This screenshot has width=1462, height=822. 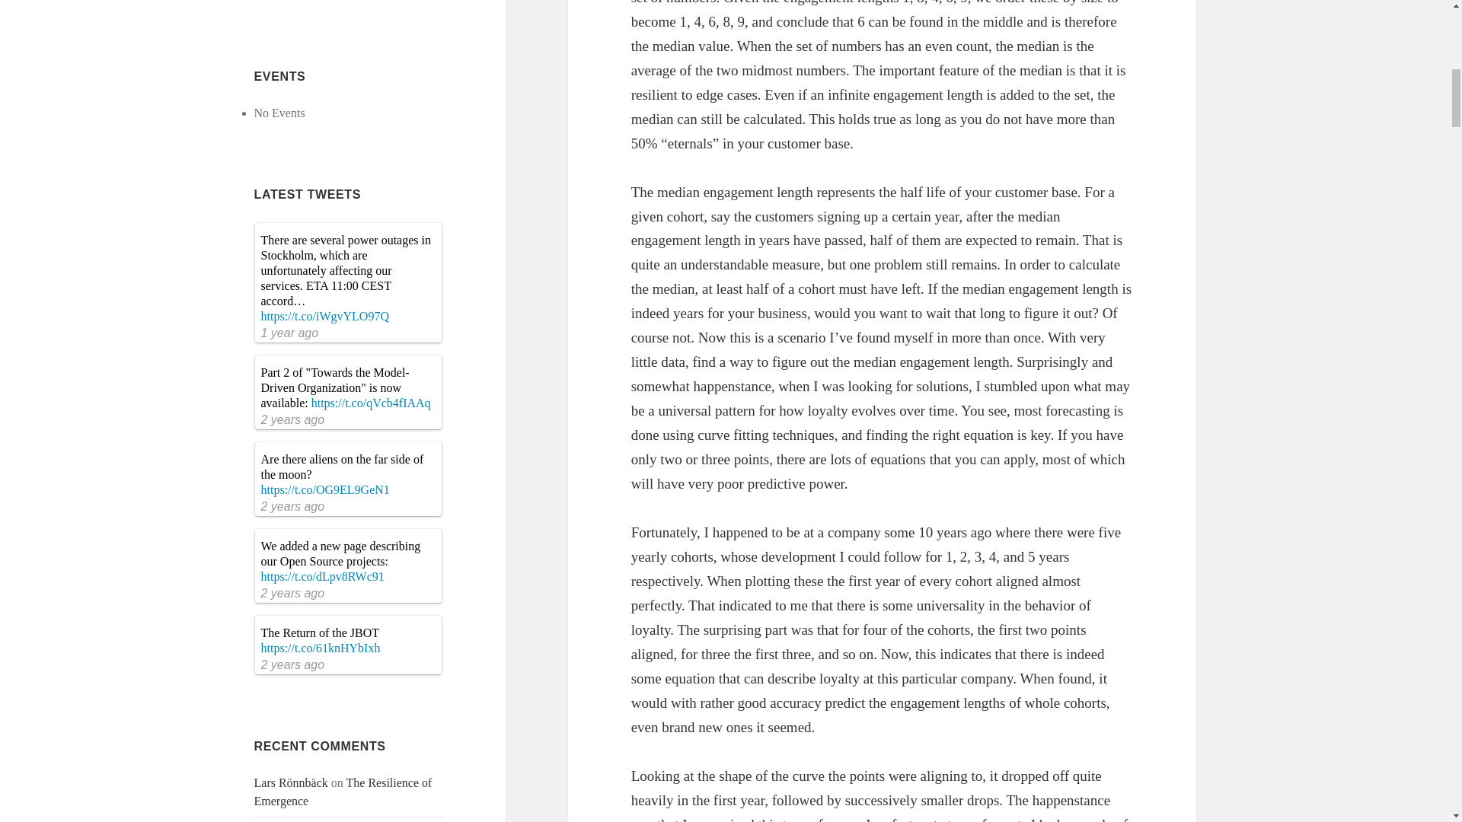 I want to click on 2 years ago, so click(x=292, y=420).